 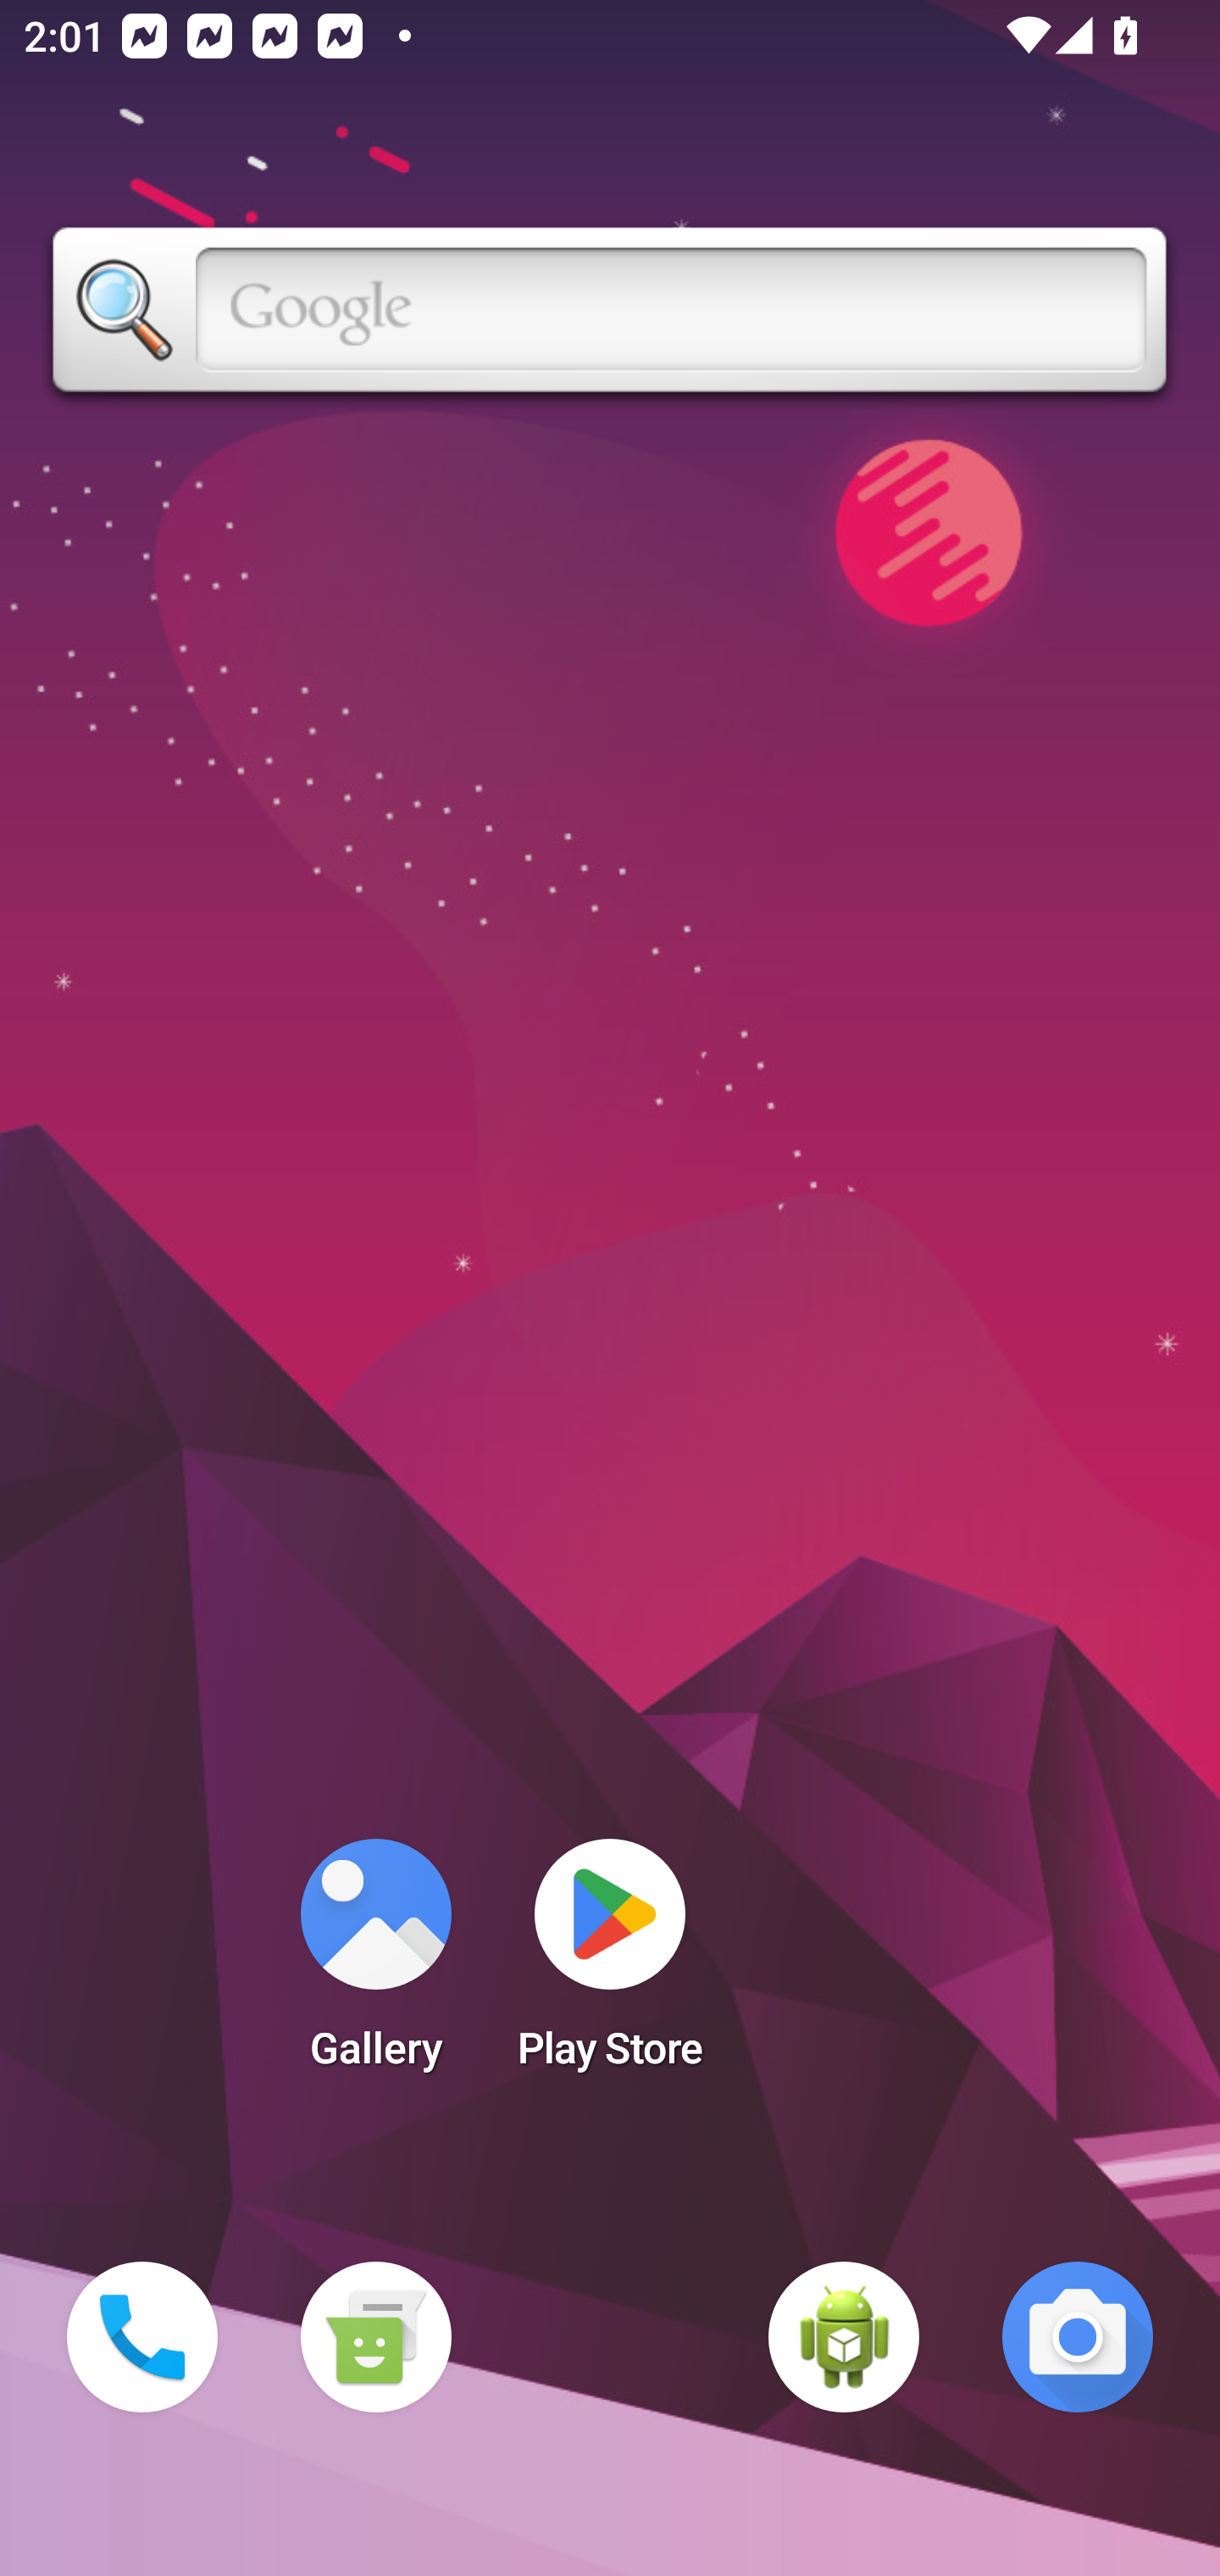 What do you see at coordinates (1078, 2337) in the screenshot?
I see `Camera` at bounding box center [1078, 2337].